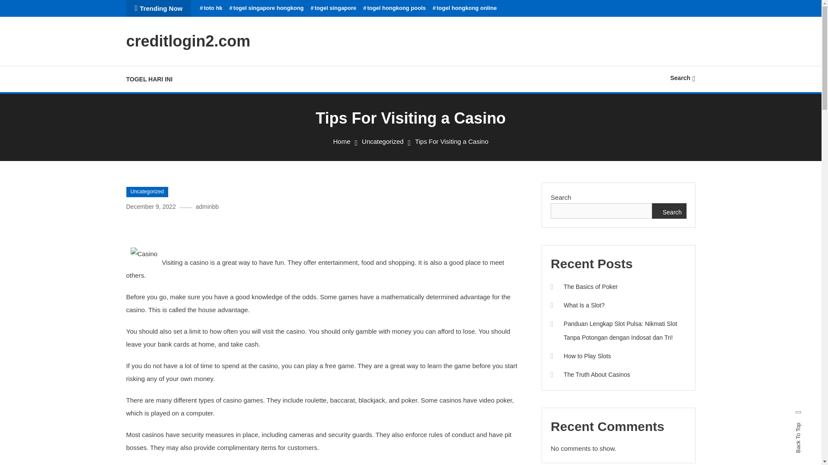 This screenshot has width=828, height=465. Describe the element at coordinates (147, 192) in the screenshot. I see `Uncategorized` at that location.